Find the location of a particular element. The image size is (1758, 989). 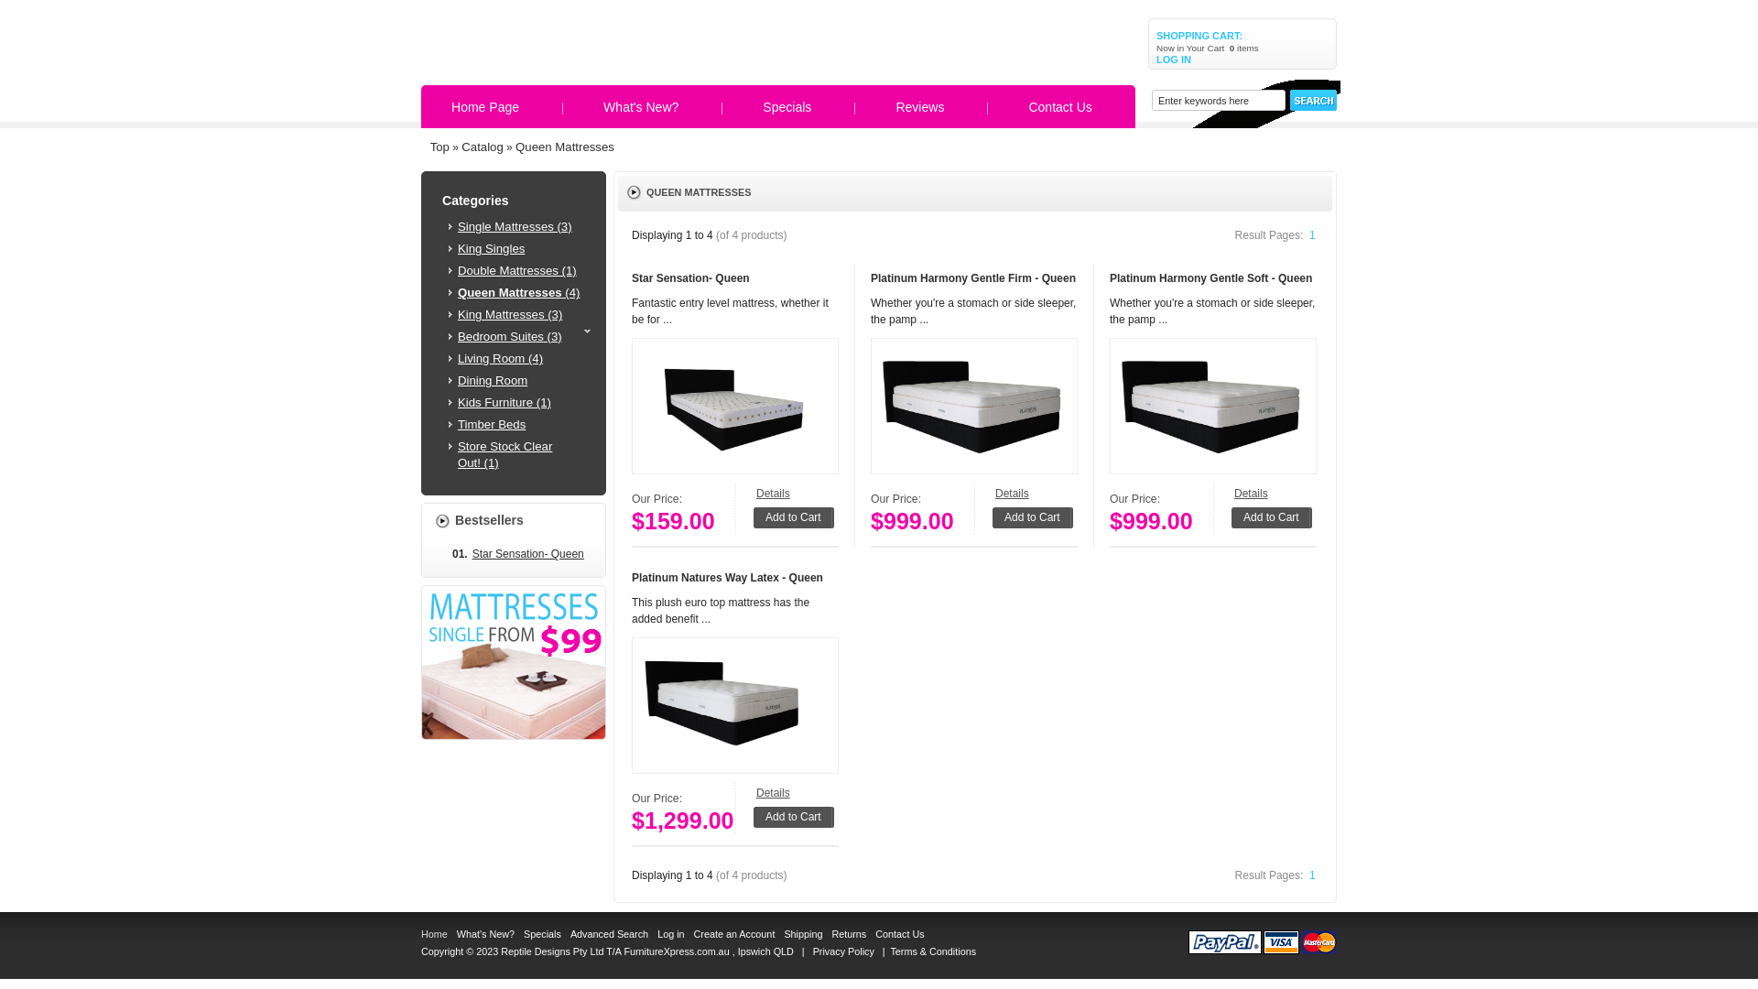

What's New? is located at coordinates (641, 106).